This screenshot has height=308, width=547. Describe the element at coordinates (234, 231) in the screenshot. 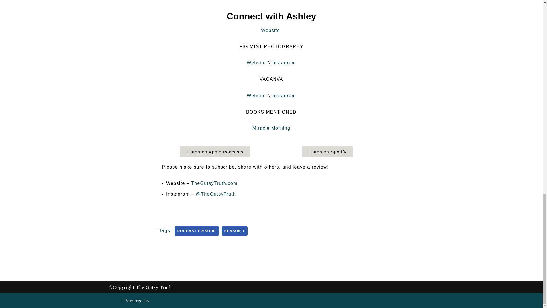

I see `SEASON 1` at that location.